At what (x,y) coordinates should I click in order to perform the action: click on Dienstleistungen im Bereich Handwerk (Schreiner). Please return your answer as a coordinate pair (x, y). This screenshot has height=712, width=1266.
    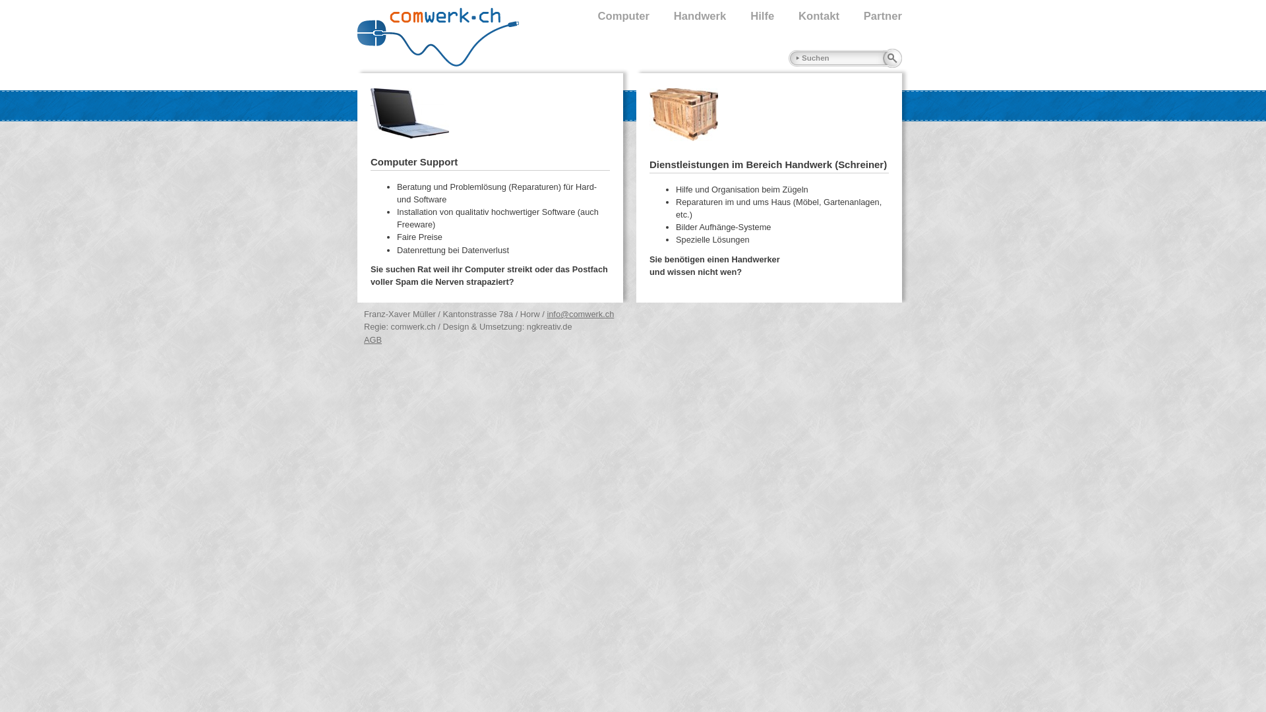
    Looking at the image, I should click on (768, 165).